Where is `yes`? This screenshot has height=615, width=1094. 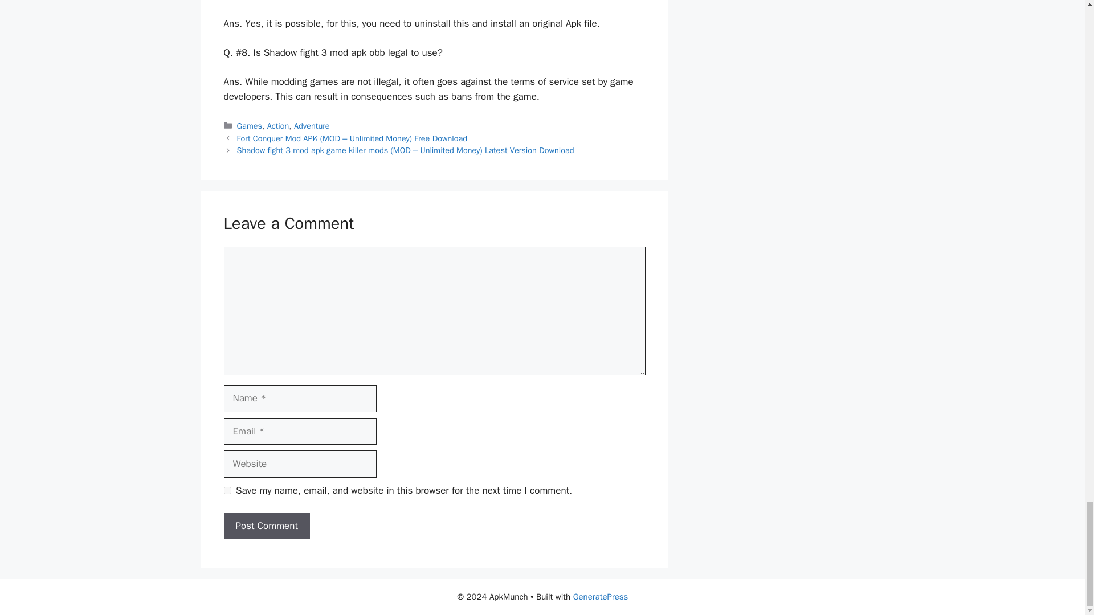 yes is located at coordinates (227, 491).